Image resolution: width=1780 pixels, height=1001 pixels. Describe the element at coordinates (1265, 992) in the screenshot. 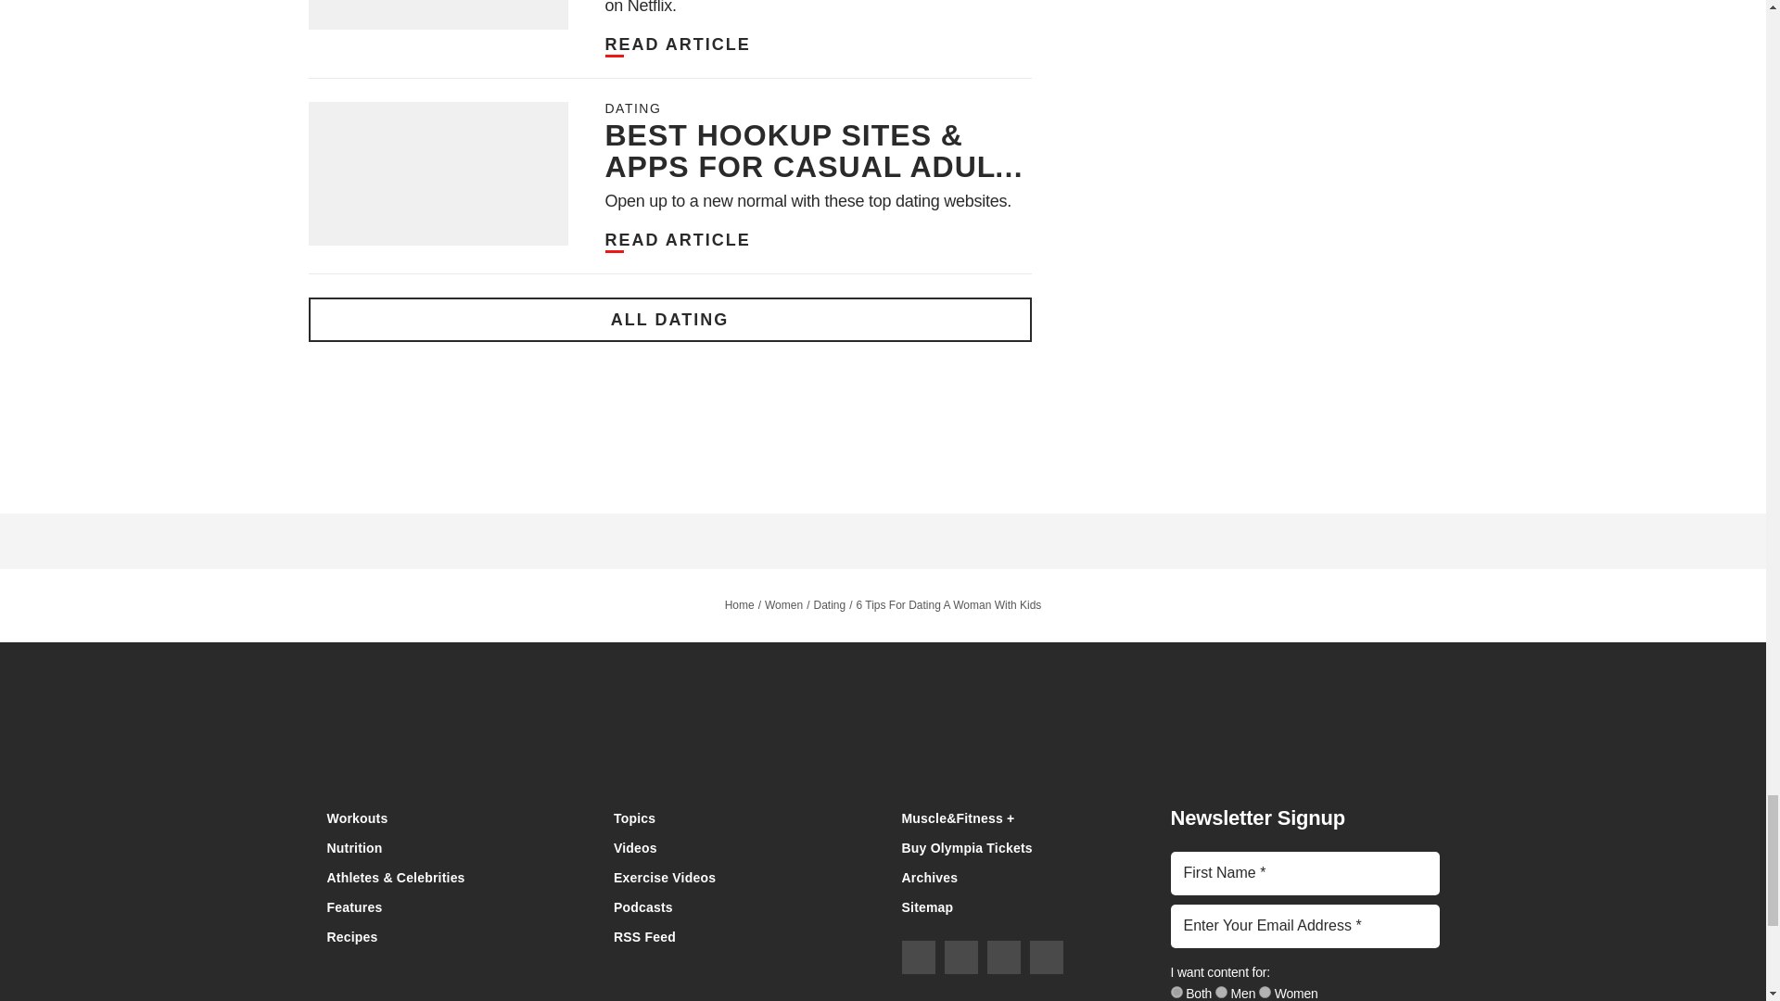

I see `715` at that location.